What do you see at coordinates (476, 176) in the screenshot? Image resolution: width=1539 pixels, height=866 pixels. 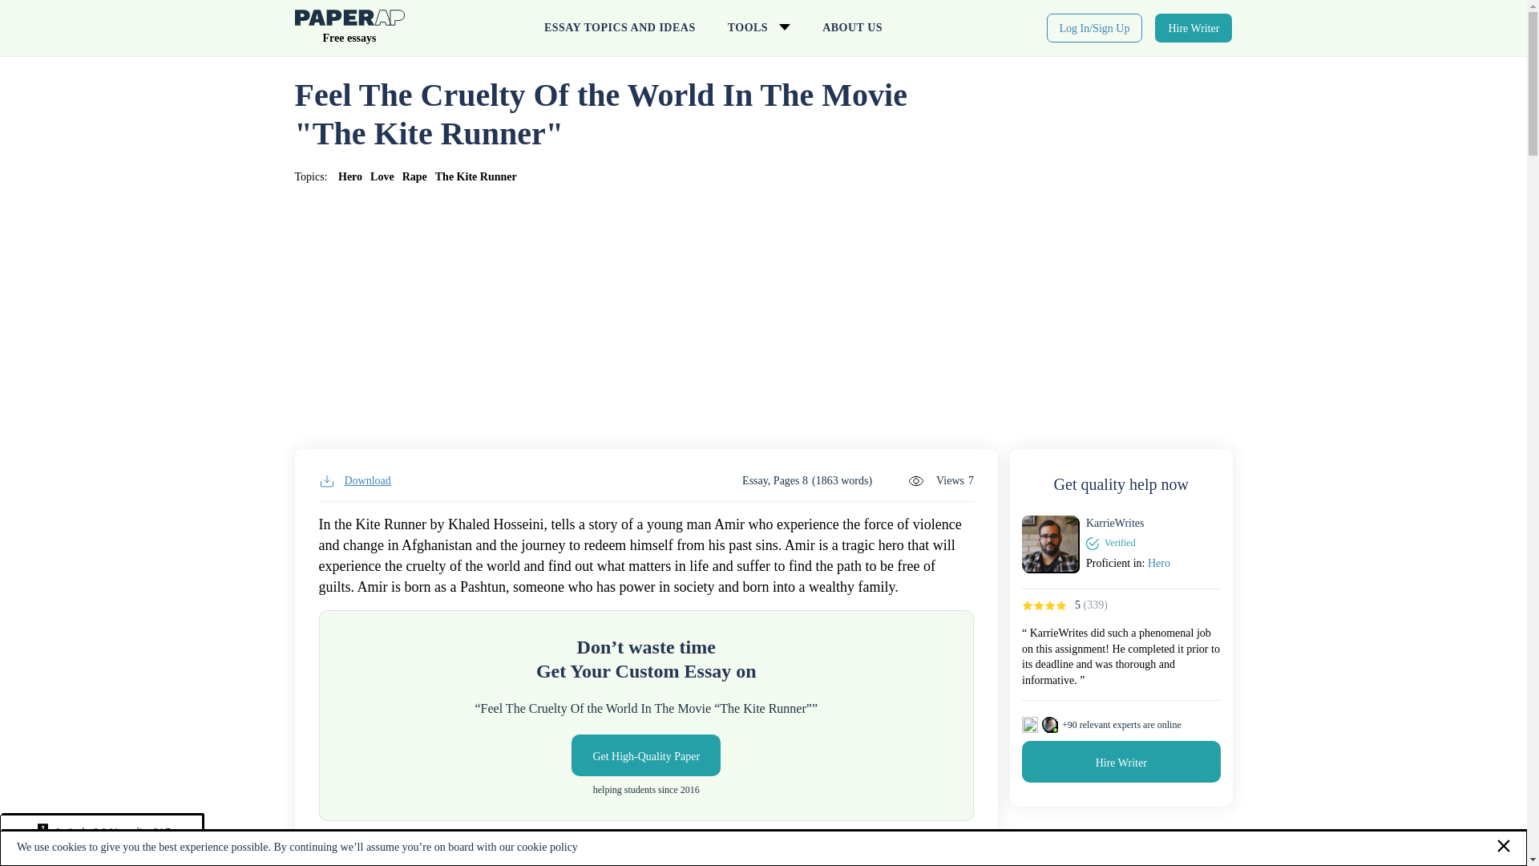 I see `The Kite Runner` at bounding box center [476, 176].